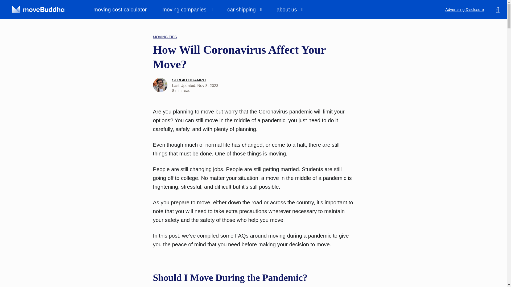 The width and height of the screenshot is (511, 287). Describe the element at coordinates (290, 10) in the screenshot. I see `about us` at that location.